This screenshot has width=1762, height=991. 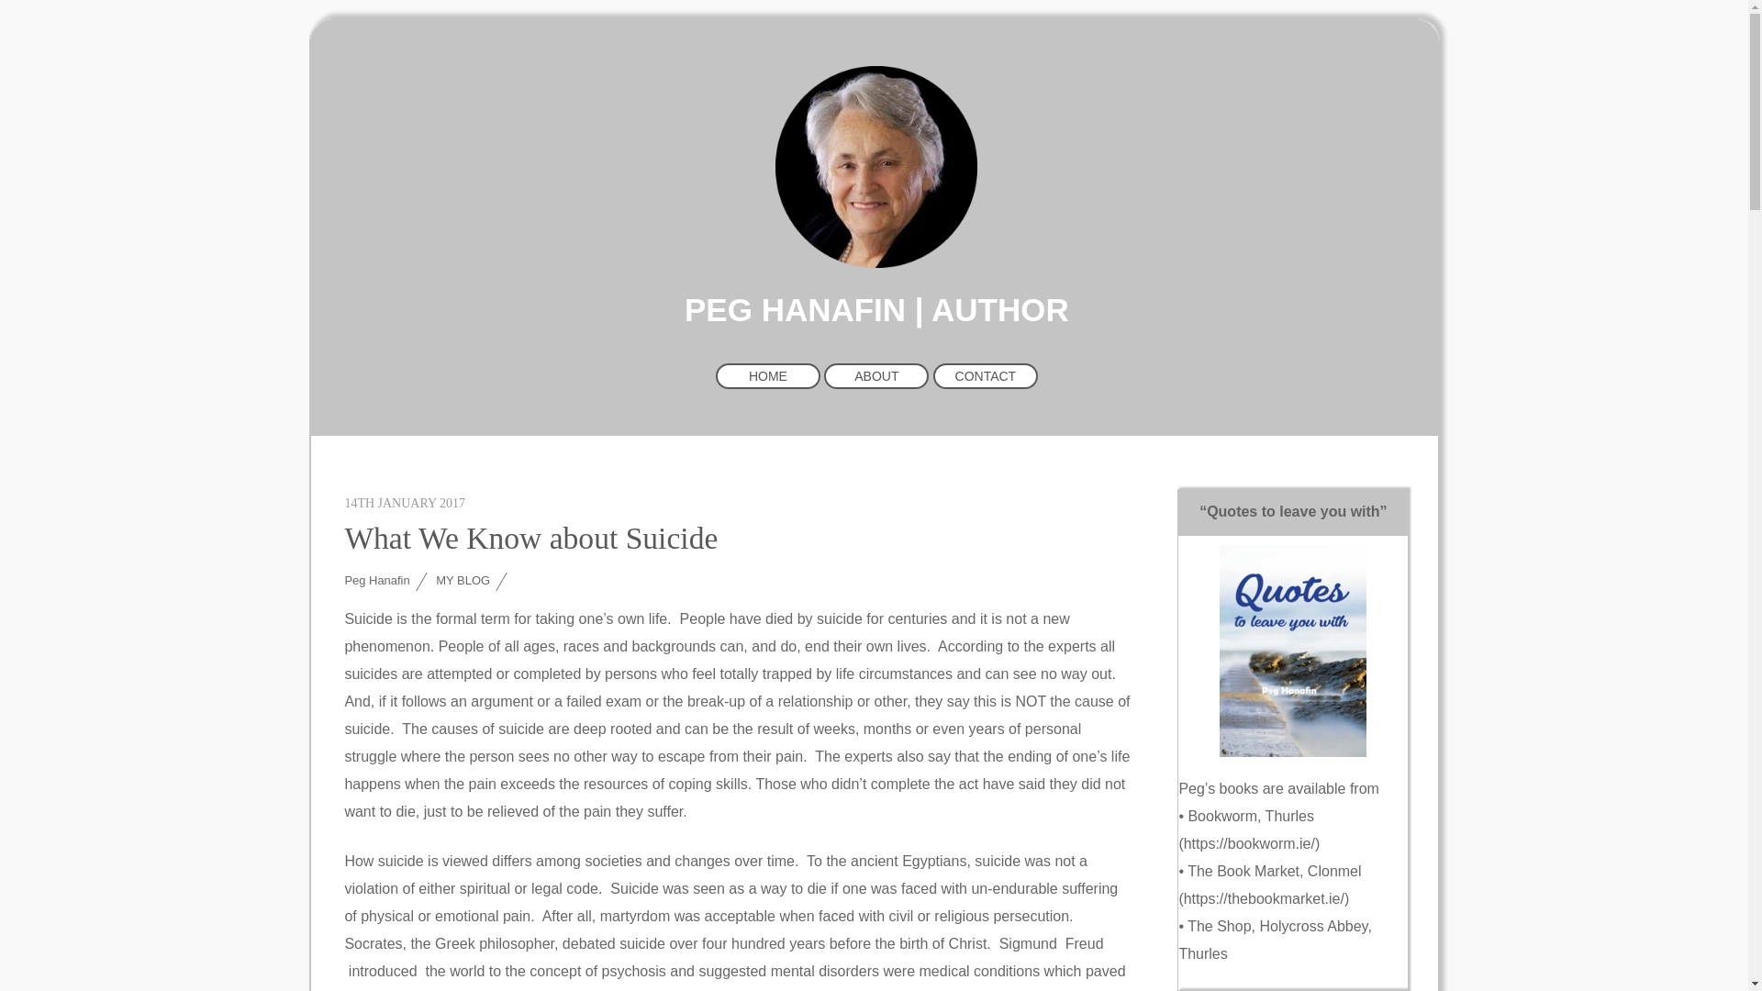 I want to click on What We Know about Suicide, so click(x=530, y=538).